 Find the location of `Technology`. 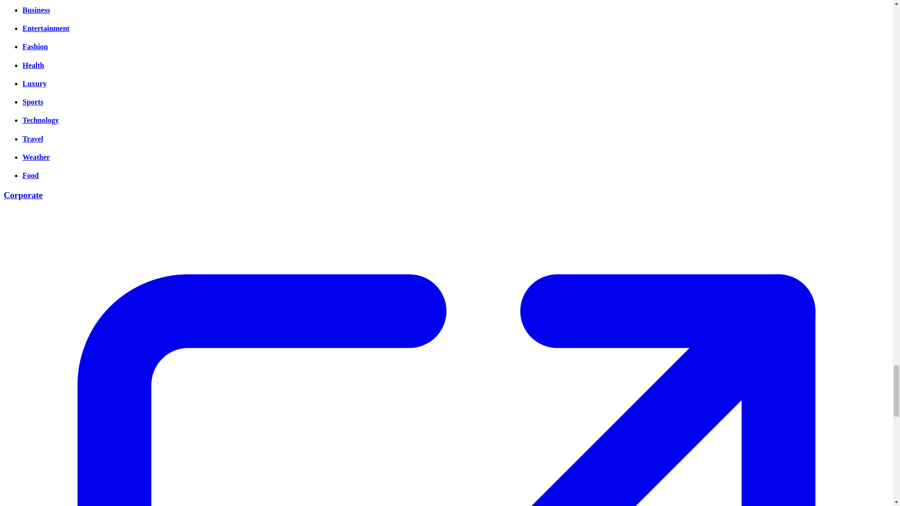

Technology is located at coordinates (41, 120).